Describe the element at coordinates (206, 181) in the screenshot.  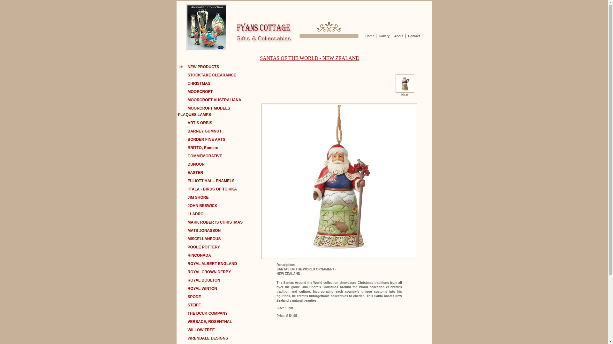
I see `ELLIOTT HALL ENAMELS` at that location.